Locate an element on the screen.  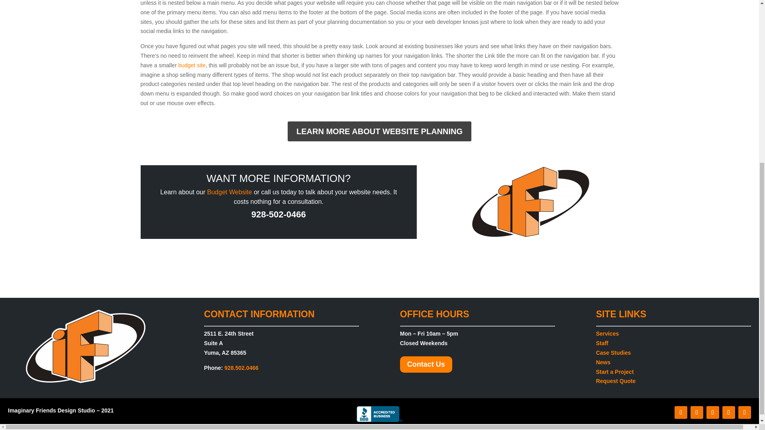
Follow on Youtube is located at coordinates (728, 412).